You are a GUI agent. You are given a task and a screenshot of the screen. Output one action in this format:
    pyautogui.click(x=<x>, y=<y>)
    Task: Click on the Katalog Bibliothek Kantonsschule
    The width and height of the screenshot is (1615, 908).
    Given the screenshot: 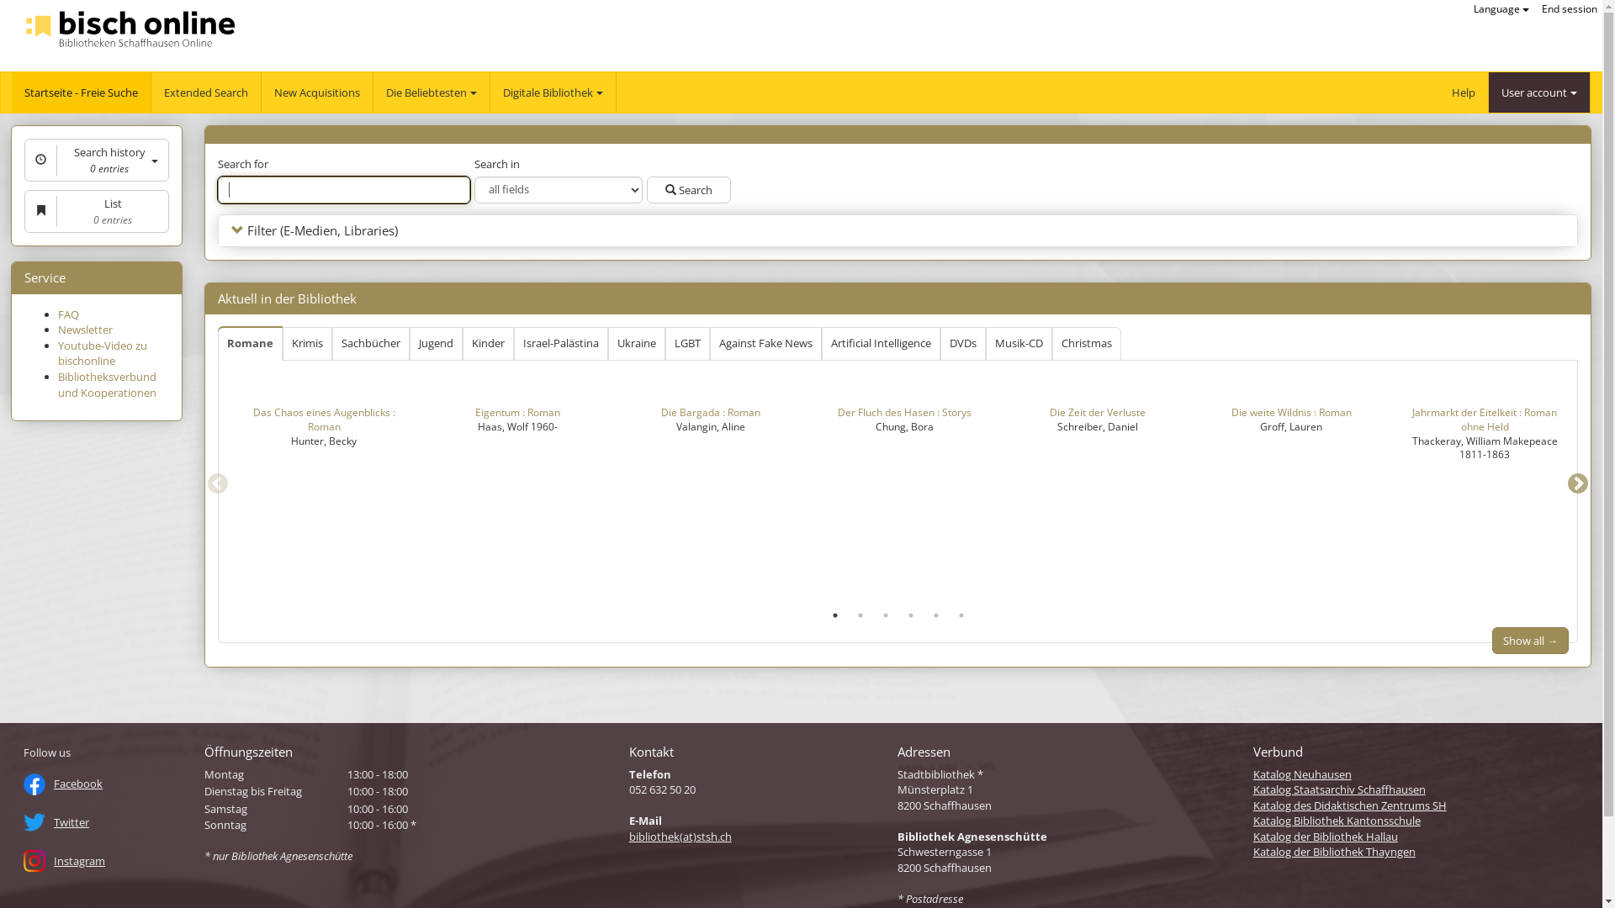 What is the action you would take?
    pyautogui.click(x=1337, y=821)
    